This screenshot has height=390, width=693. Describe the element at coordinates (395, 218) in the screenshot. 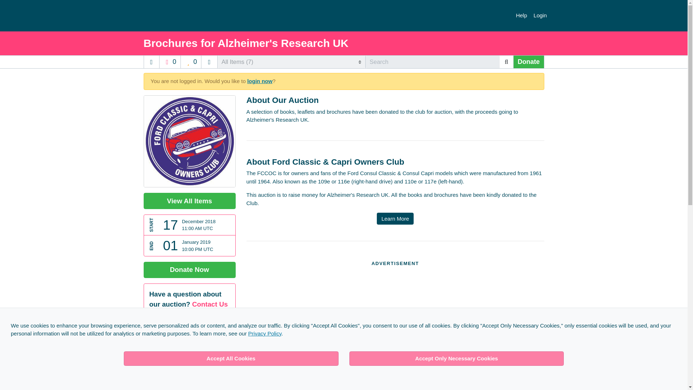

I see `Learn More` at that location.